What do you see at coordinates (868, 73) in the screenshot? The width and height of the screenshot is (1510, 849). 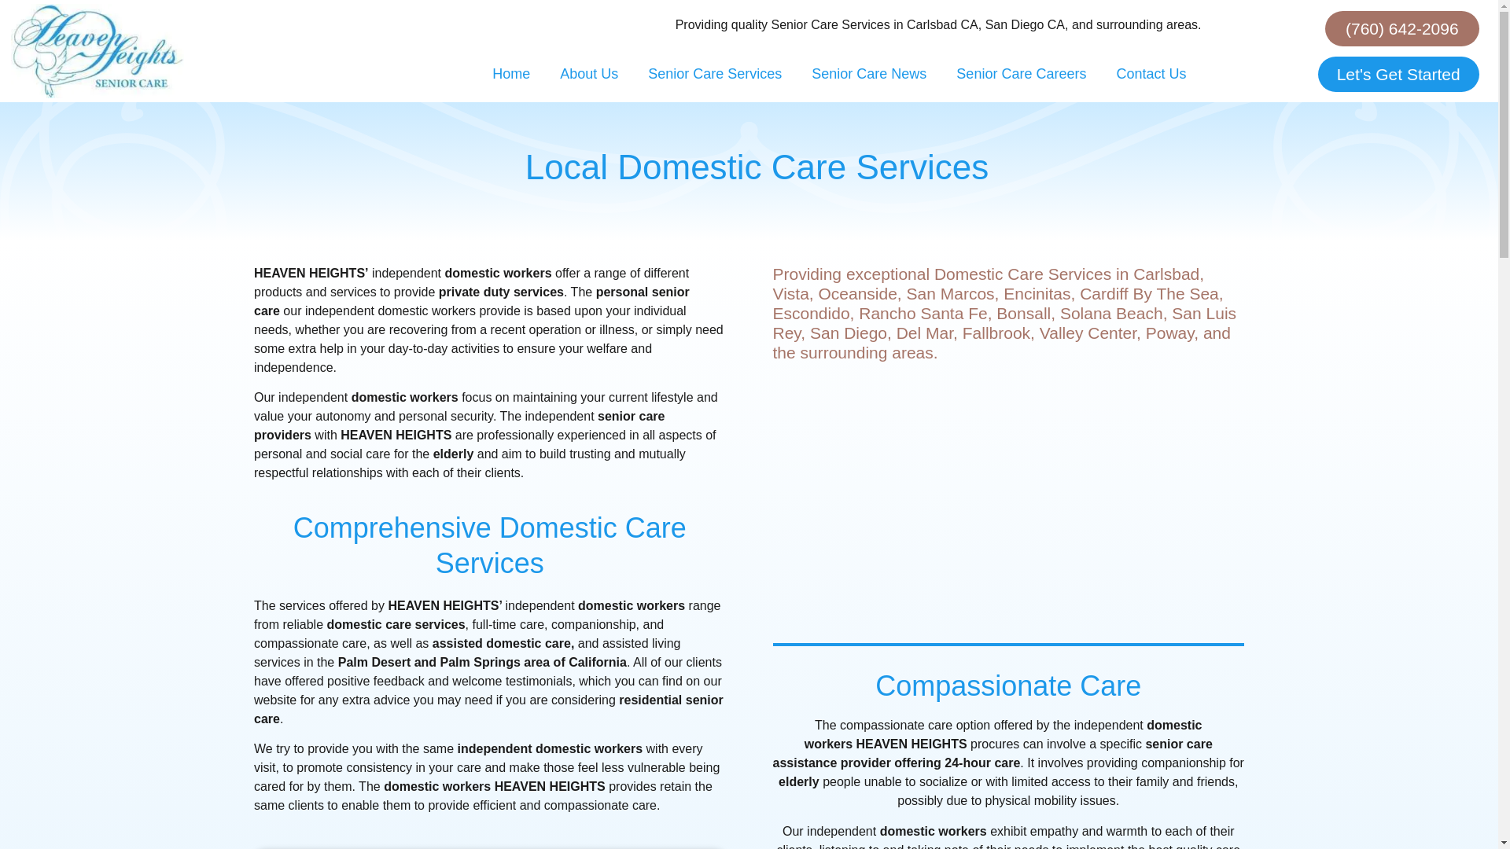 I see `Senior Care News` at bounding box center [868, 73].